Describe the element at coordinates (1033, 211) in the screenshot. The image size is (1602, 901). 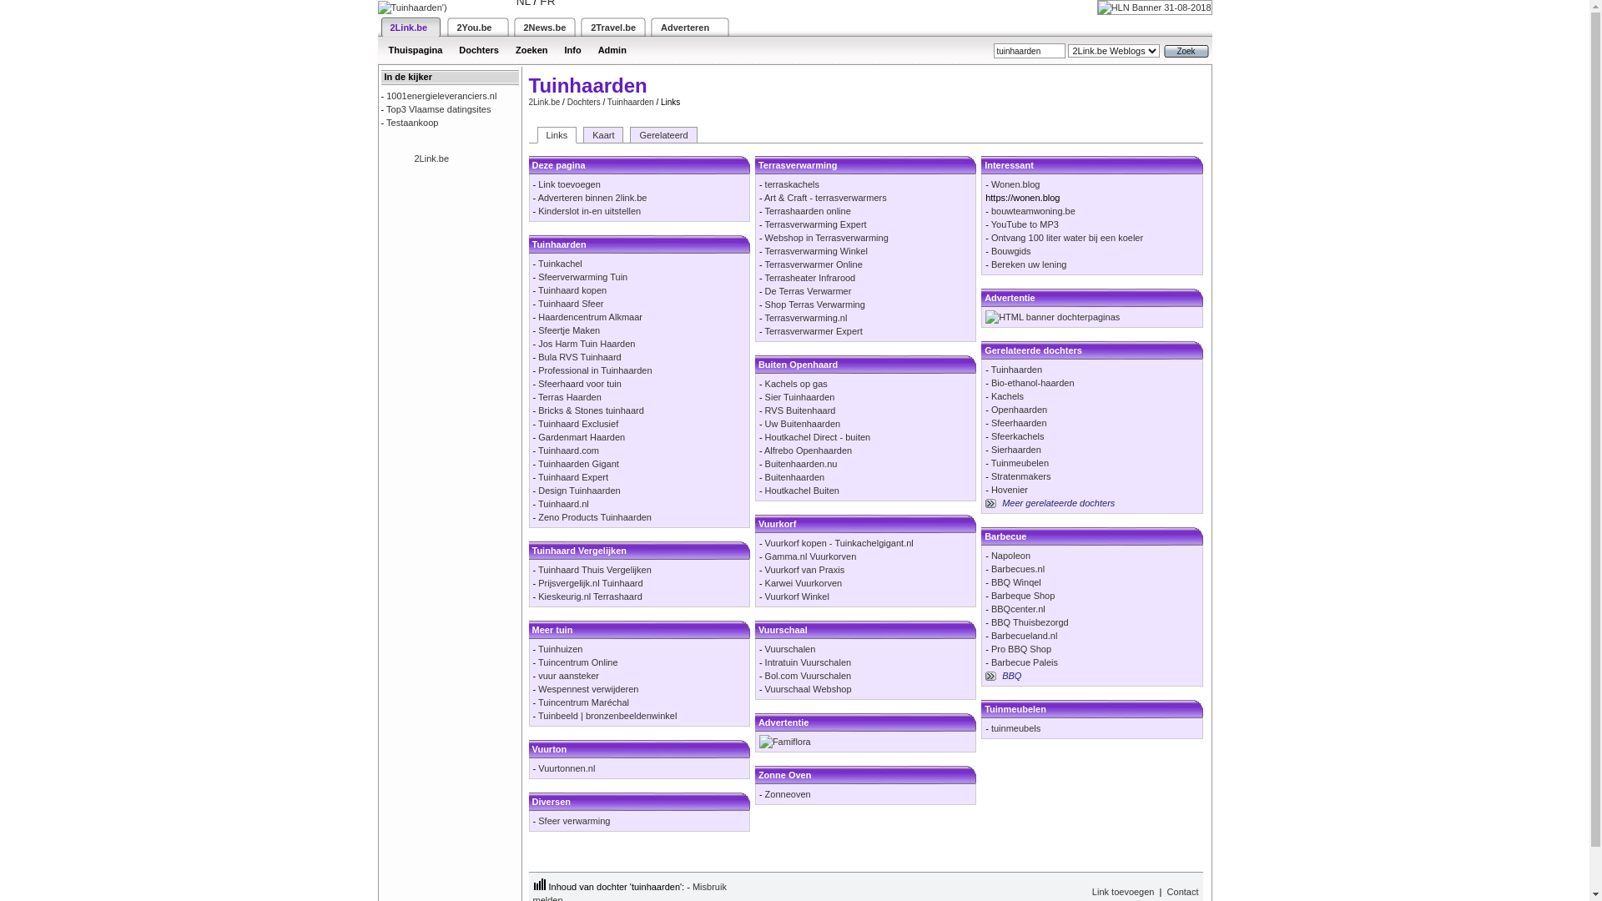
I see `bouwteamwoning.be` at that location.